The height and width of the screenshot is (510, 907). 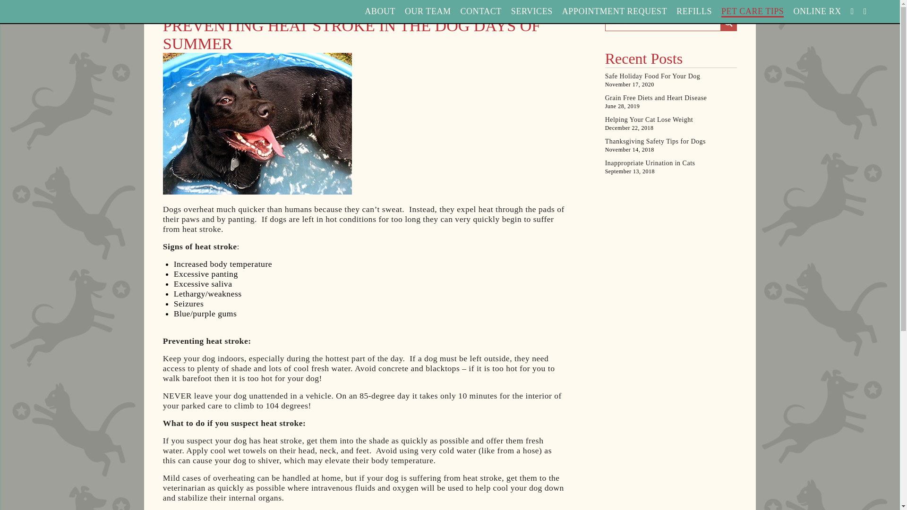 What do you see at coordinates (671, 141) in the screenshot?
I see `Thanksgiving Safety Tips for Dogs` at bounding box center [671, 141].